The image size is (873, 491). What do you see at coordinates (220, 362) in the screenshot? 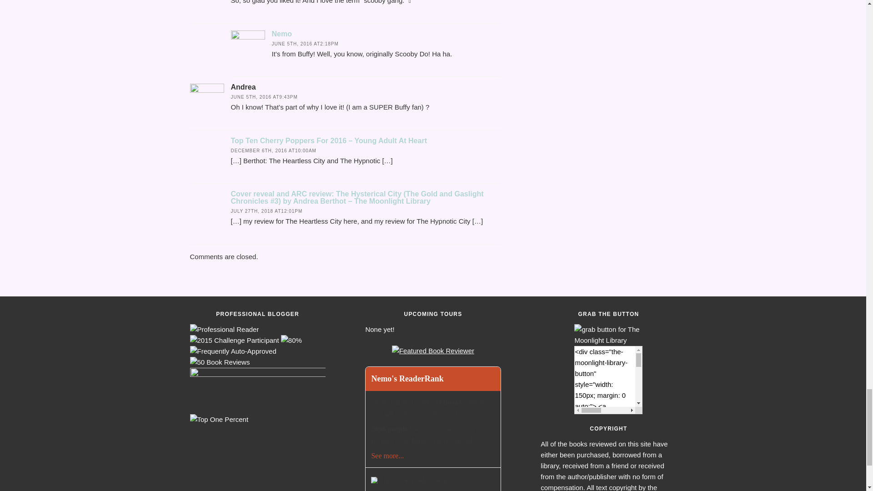
I see `50 Book Reviews` at bounding box center [220, 362].